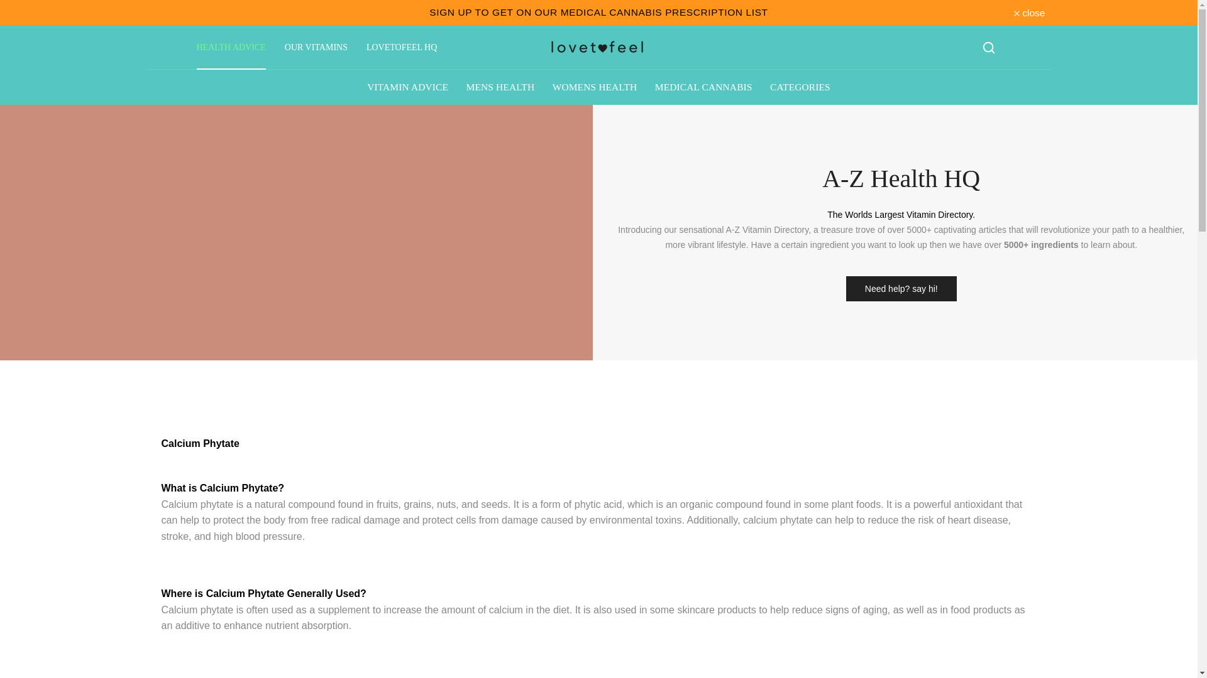 This screenshot has width=1207, height=678. I want to click on SIGN UP TO GET ON OUR MEDICAL CANNABIS PRESCRIPTION LIST, so click(598, 12).